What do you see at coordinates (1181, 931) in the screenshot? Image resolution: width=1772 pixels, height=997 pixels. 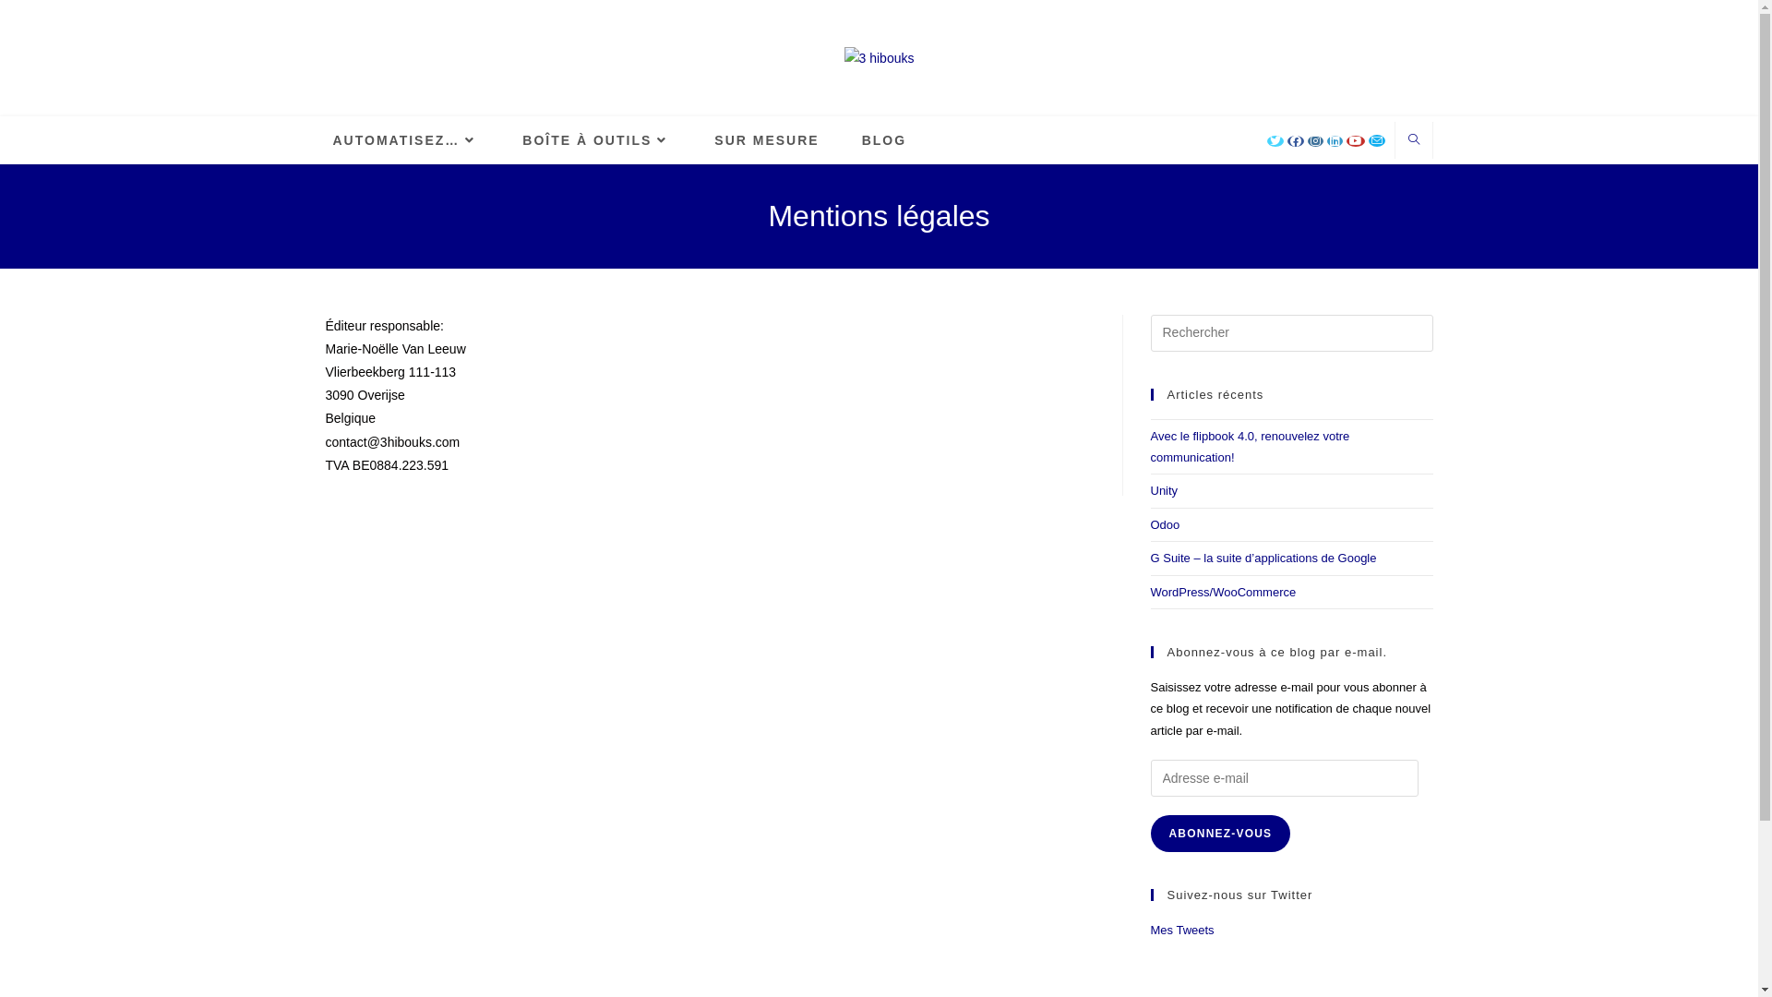 I see `Mes Tweets` at bounding box center [1181, 931].